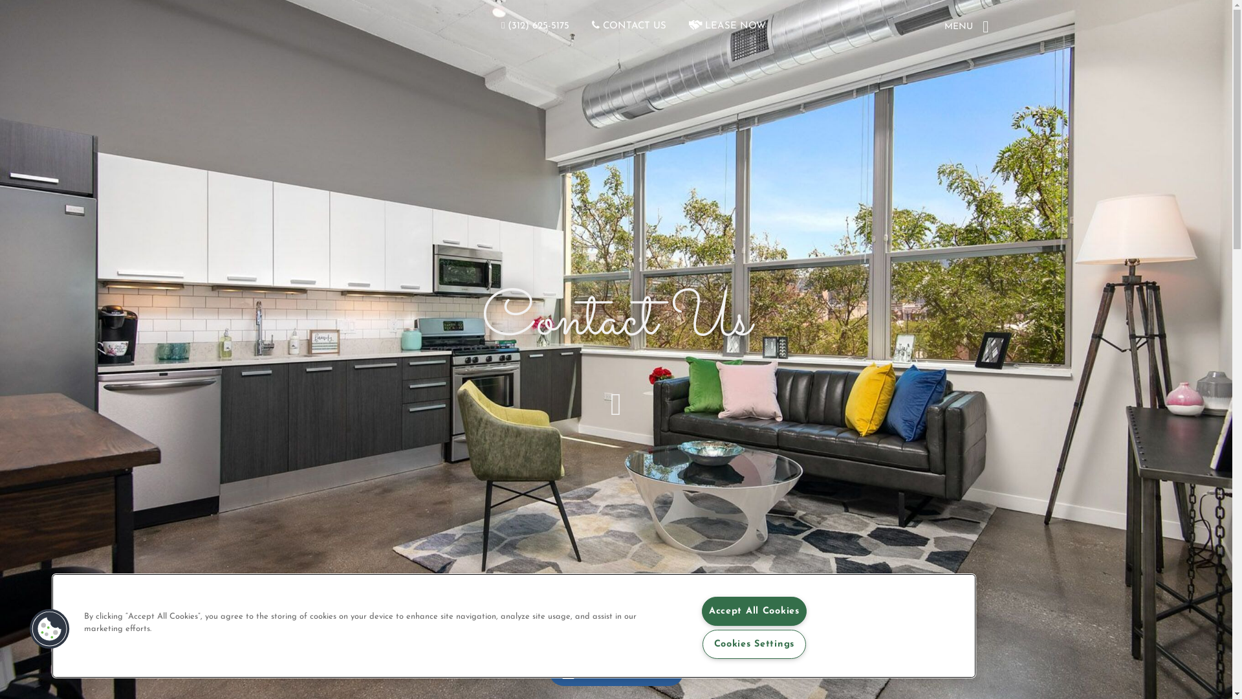 This screenshot has height=699, width=1242. Describe the element at coordinates (754, 611) in the screenshot. I see `Accept All Cookies` at that location.